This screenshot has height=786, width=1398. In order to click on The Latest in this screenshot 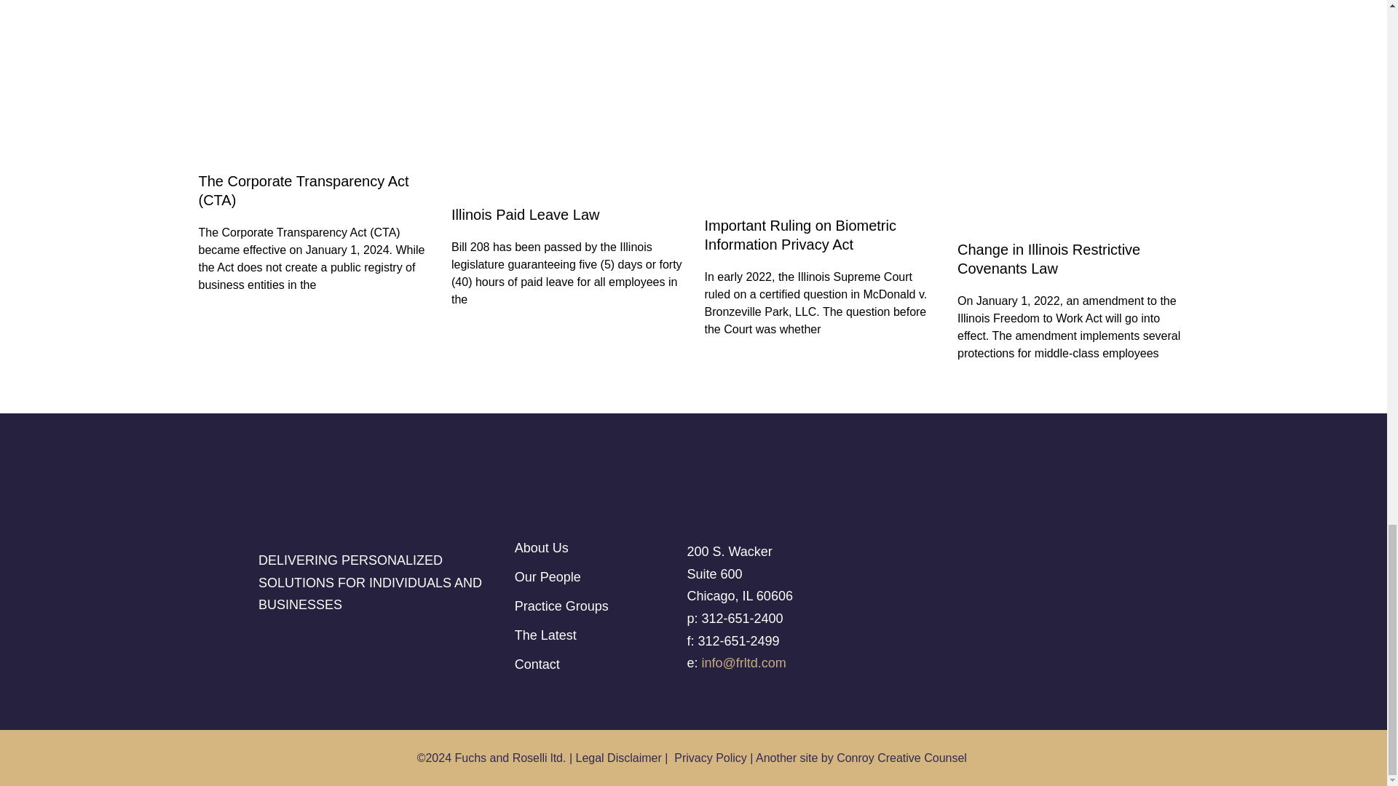, I will do `click(597, 635)`.